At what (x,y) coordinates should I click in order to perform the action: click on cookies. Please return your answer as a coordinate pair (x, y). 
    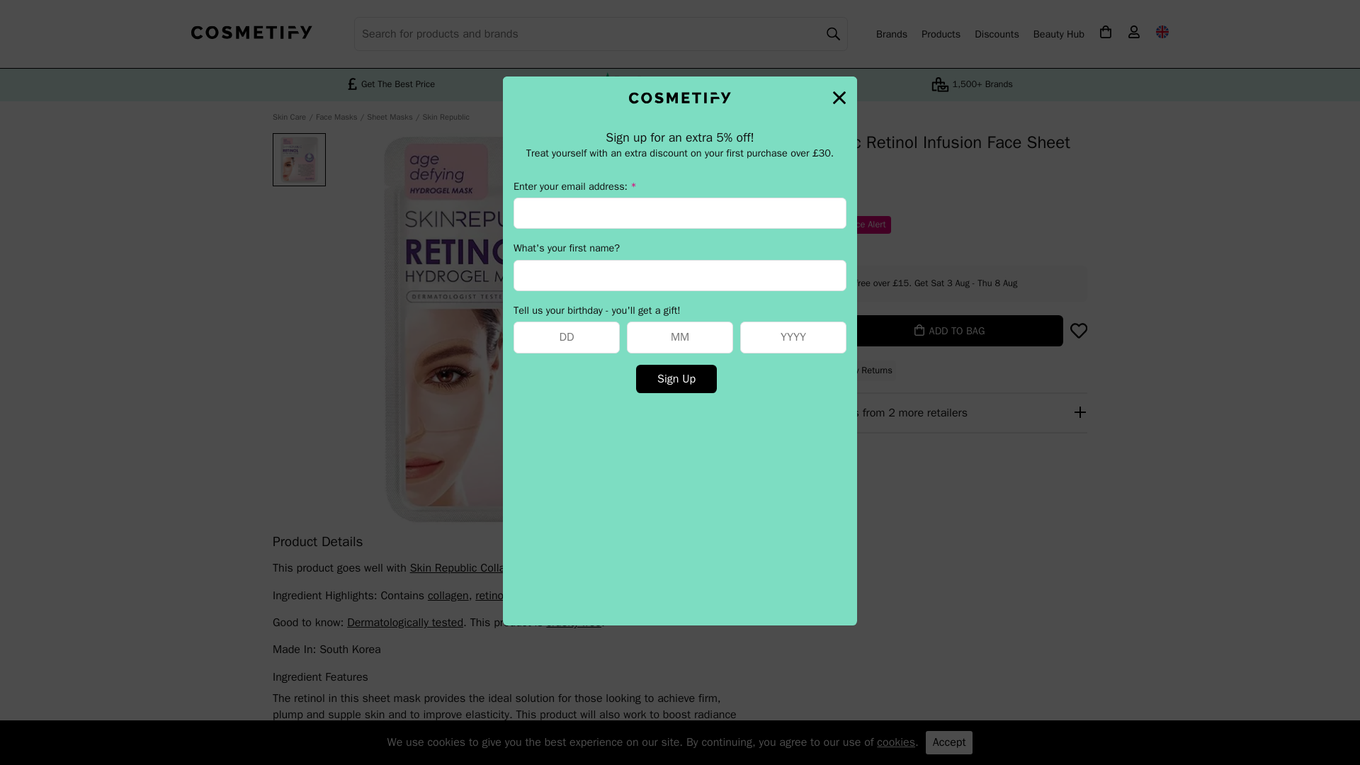
    Looking at the image, I should click on (896, 742).